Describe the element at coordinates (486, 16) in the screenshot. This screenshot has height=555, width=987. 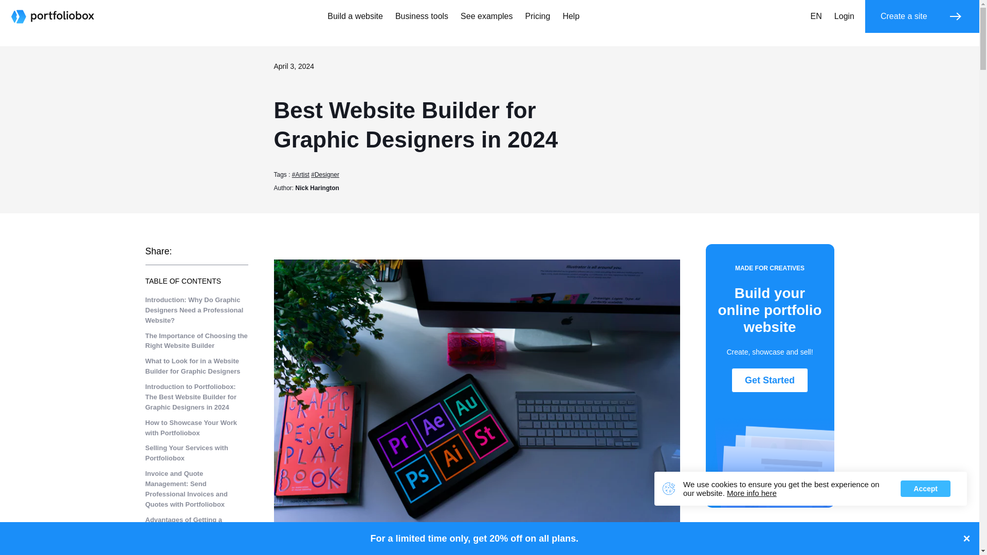
I see `See examples` at that location.